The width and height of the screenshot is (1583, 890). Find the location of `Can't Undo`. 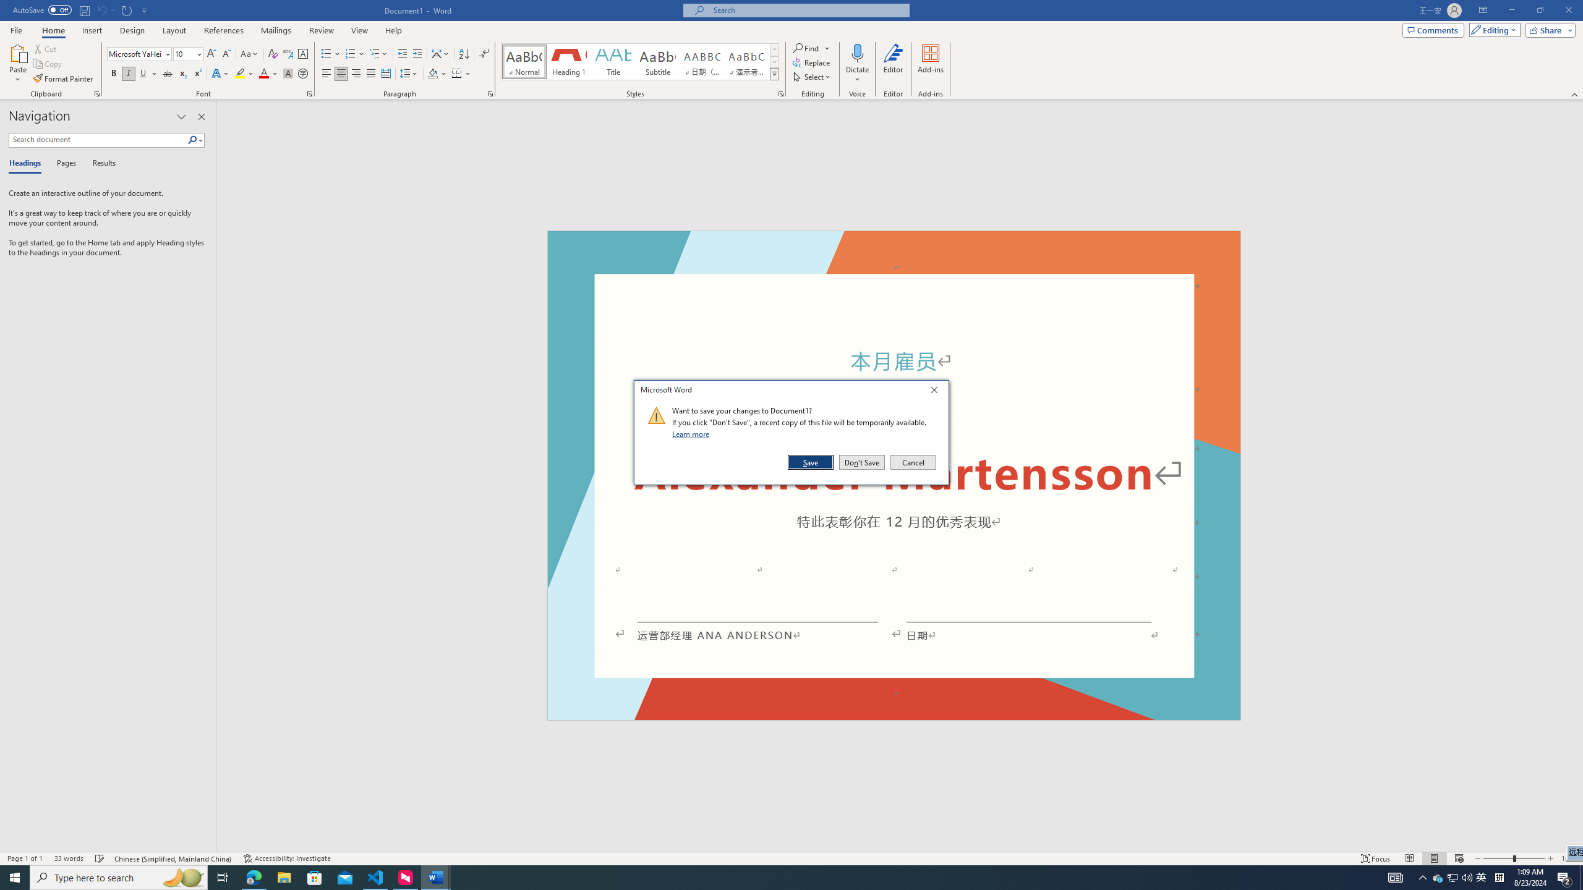

Can't Undo is located at coordinates (105, 10).